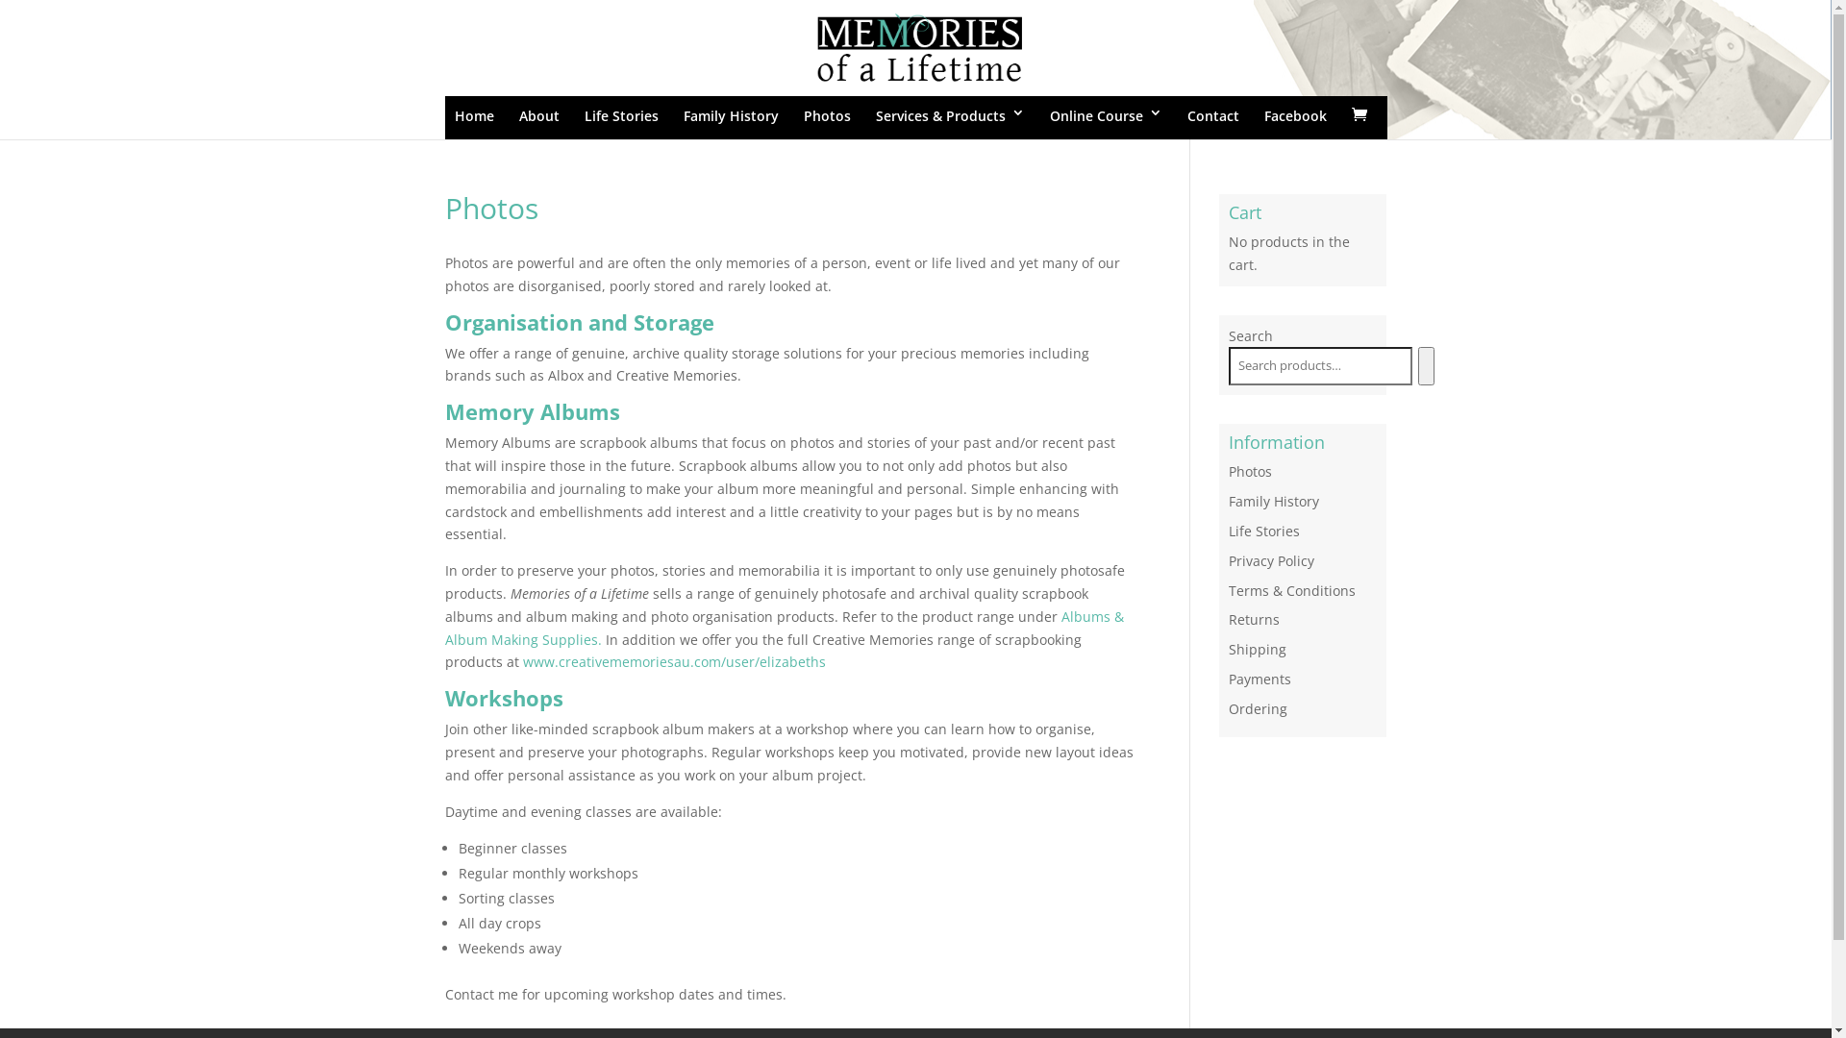 This screenshot has width=1846, height=1038. What do you see at coordinates (1213, 117) in the screenshot?
I see `Contact` at bounding box center [1213, 117].